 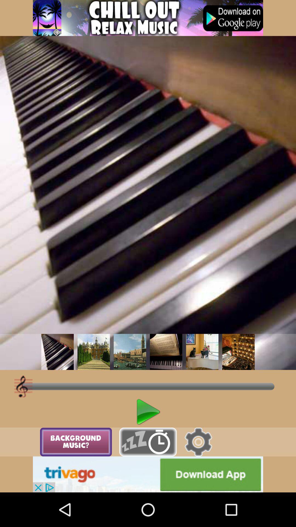 What do you see at coordinates (148, 474) in the screenshot?
I see `open advertisement` at bounding box center [148, 474].